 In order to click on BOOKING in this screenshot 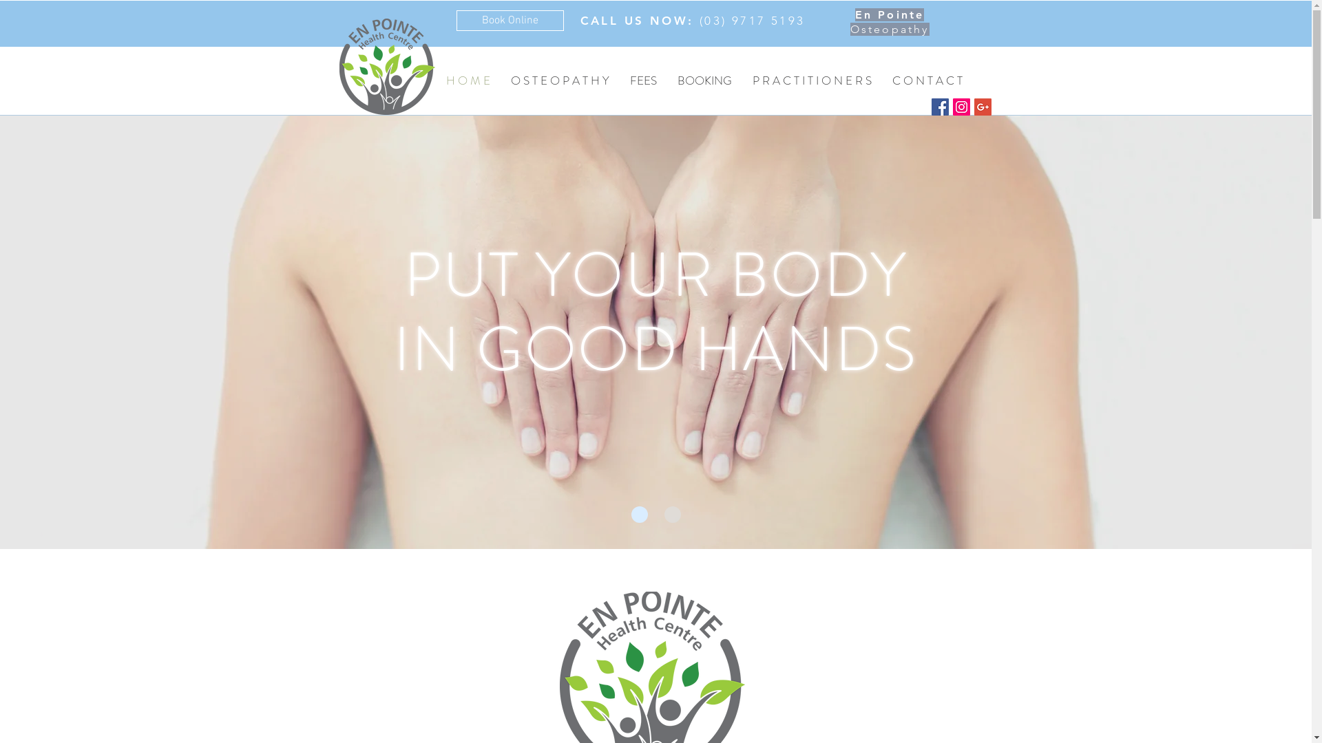, I will do `click(704, 80)`.